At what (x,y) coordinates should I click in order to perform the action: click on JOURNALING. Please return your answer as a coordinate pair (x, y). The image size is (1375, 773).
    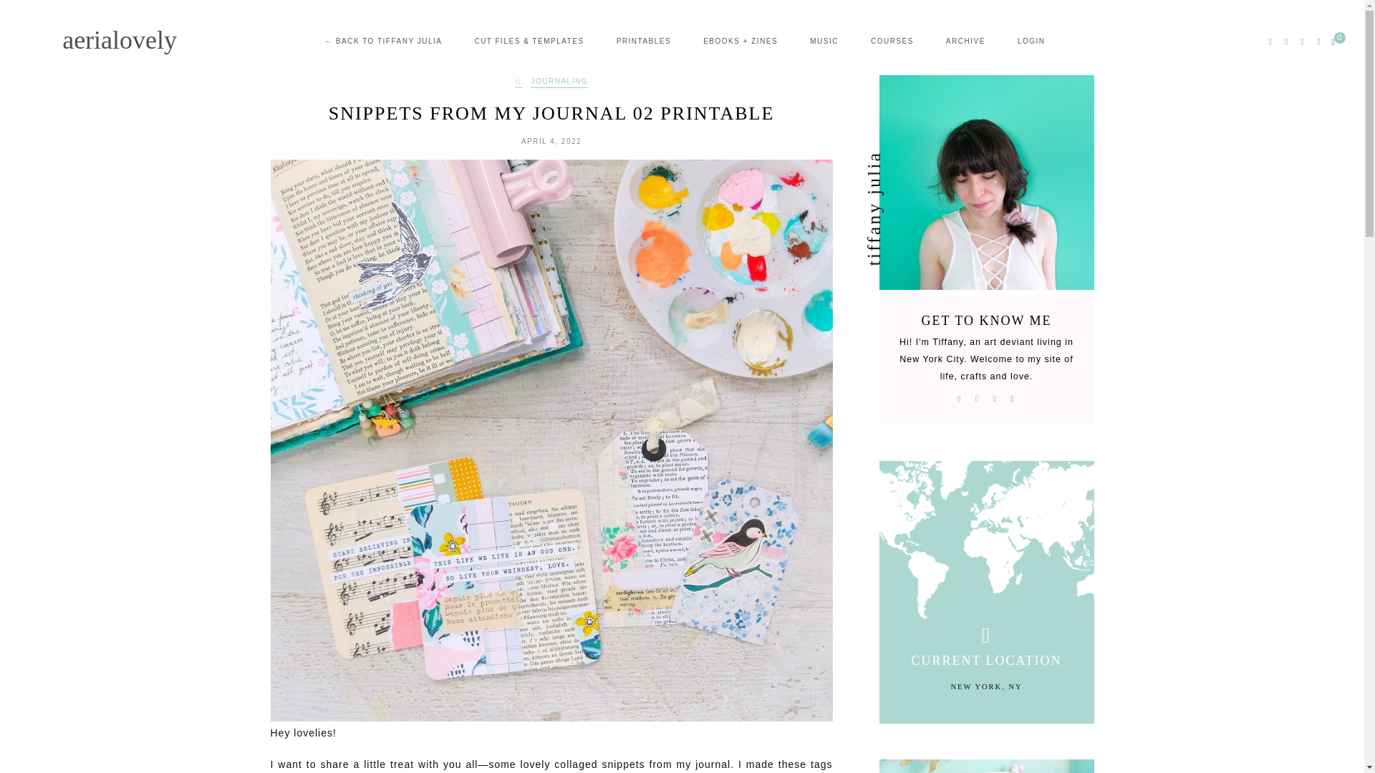
    Looking at the image, I should click on (559, 83).